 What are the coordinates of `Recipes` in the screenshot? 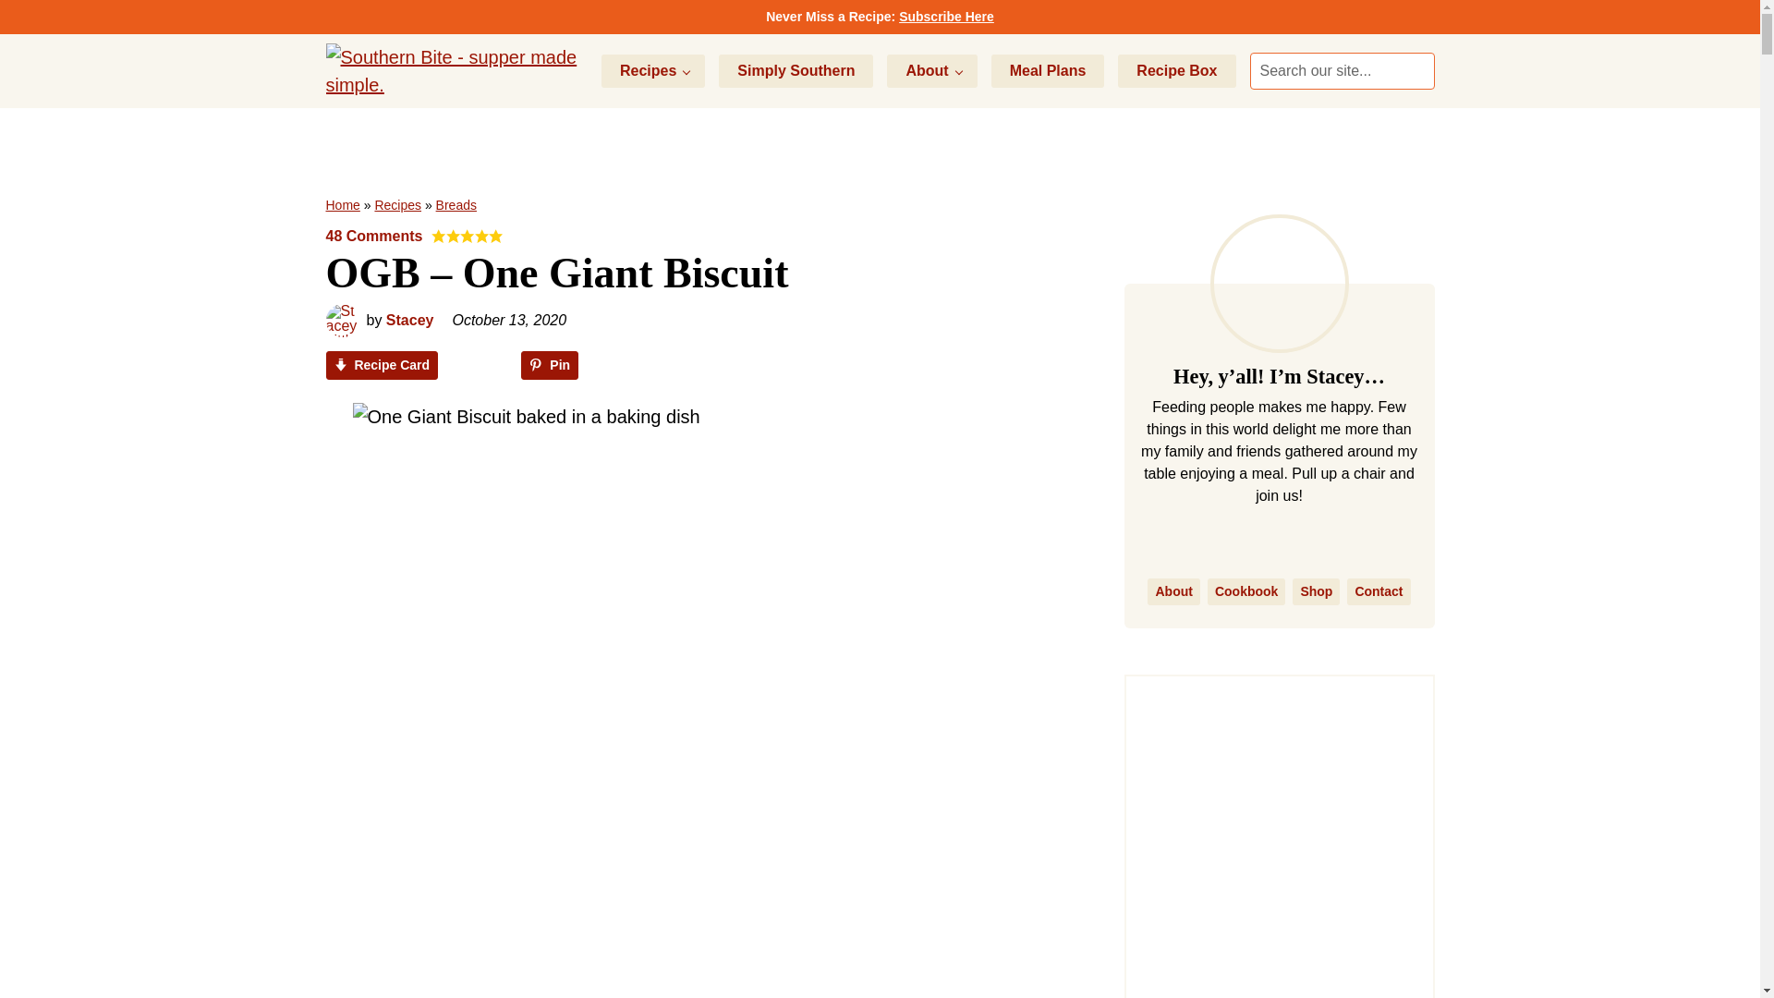 It's located at (397, 205).